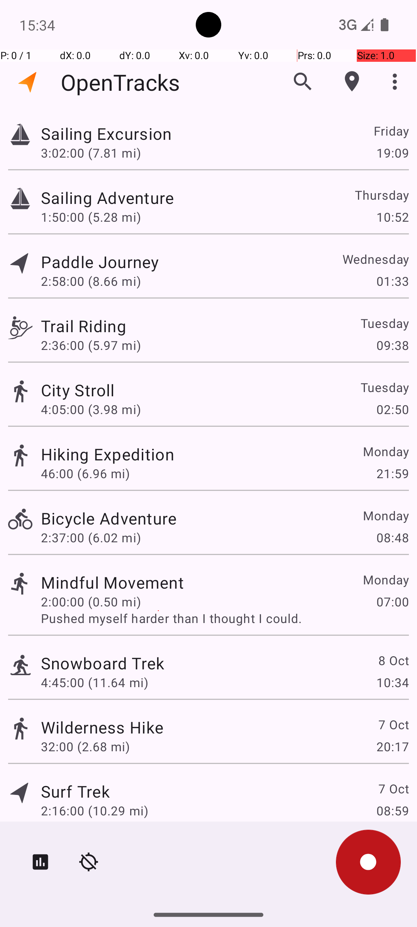  Describe the element at coordinates (393, 725) in the screenshot. I see `7 Oct` at that location.